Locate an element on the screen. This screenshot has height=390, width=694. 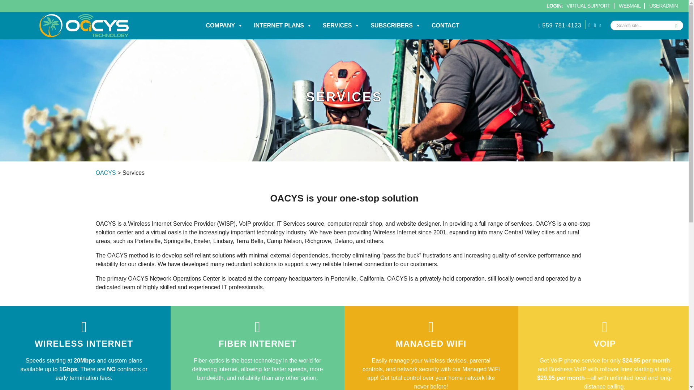
USERADMIN is located at coordinates (663, 5).